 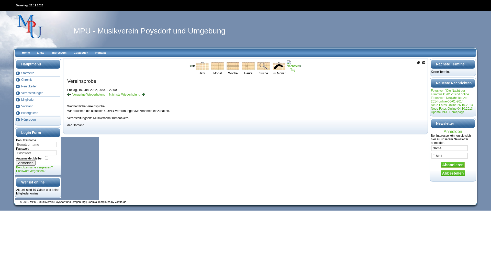 I want to click on Heute, so click(x=248, y=66).